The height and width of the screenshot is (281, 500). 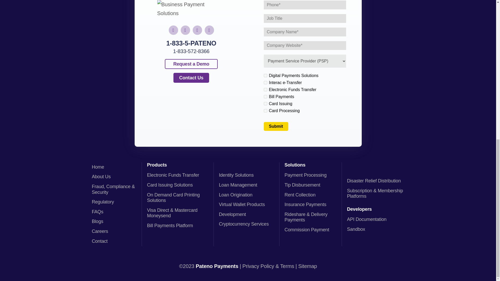 What do you see at coordinates (265, 97) in the screenshot?
I see `Bill Payments` at bounding box center [265, 97].